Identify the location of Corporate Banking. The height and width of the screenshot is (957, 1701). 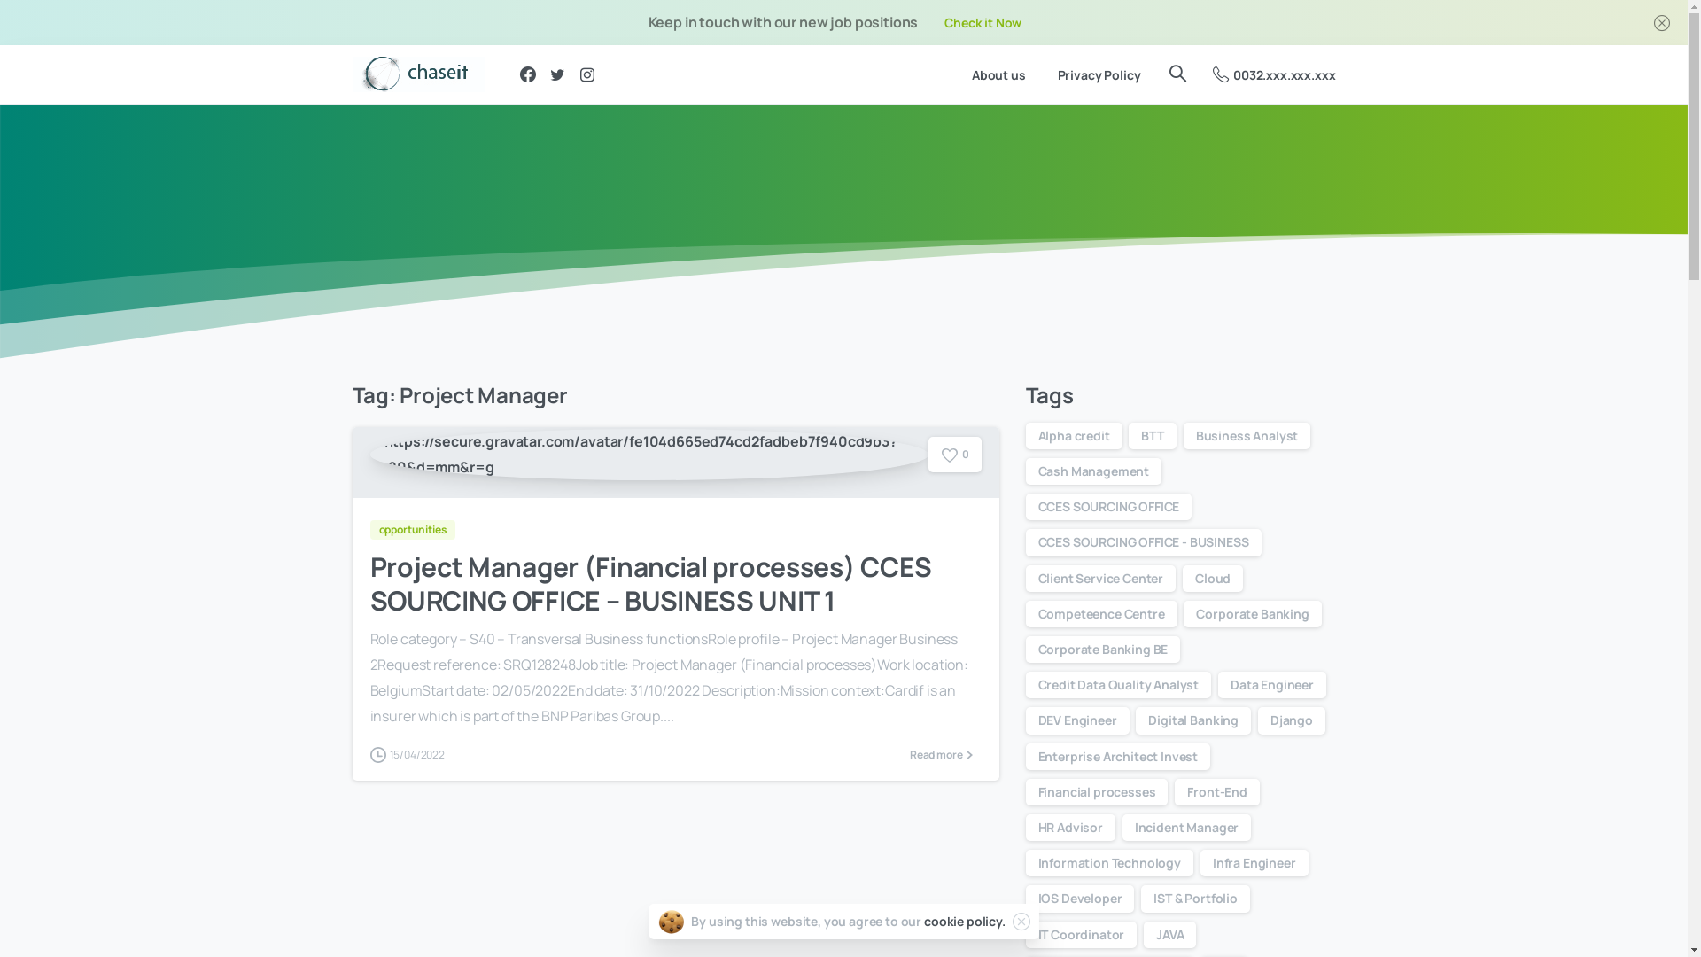
(1253, 614).